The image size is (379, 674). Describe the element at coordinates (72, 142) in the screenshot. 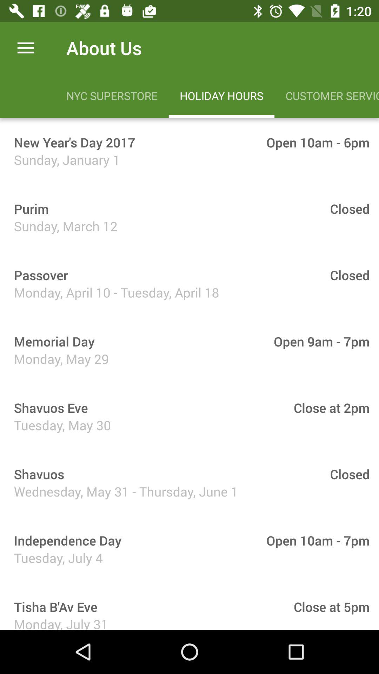

I see `tap item below nyc superstore icon` at that location.